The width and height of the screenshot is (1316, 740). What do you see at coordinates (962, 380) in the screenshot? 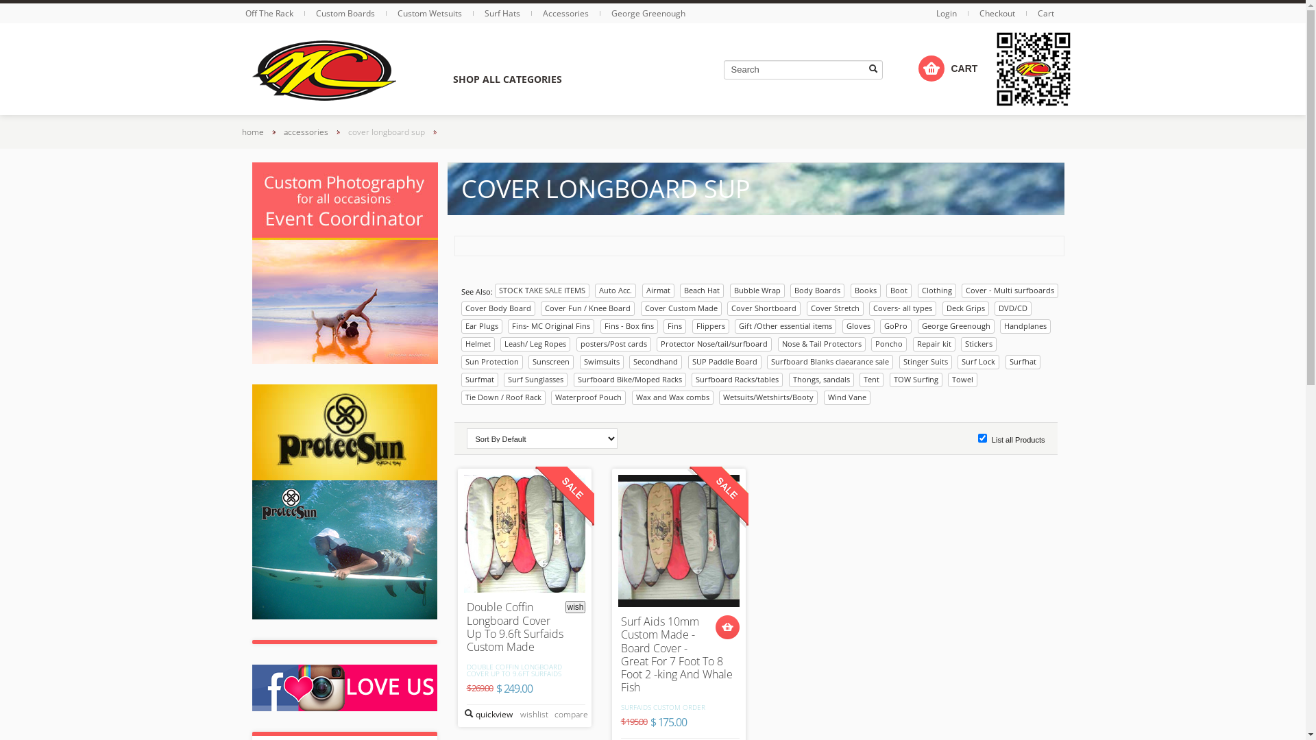
I see `Towel` at bounding box center [962, 380].